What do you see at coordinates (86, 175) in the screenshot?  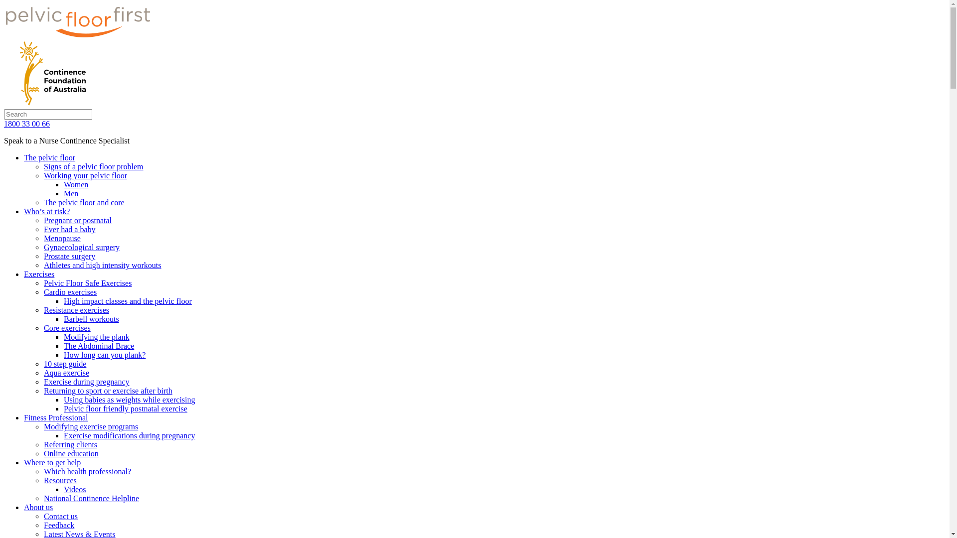 I see `Working your pelvic floor` at bounding box center [86, 175].